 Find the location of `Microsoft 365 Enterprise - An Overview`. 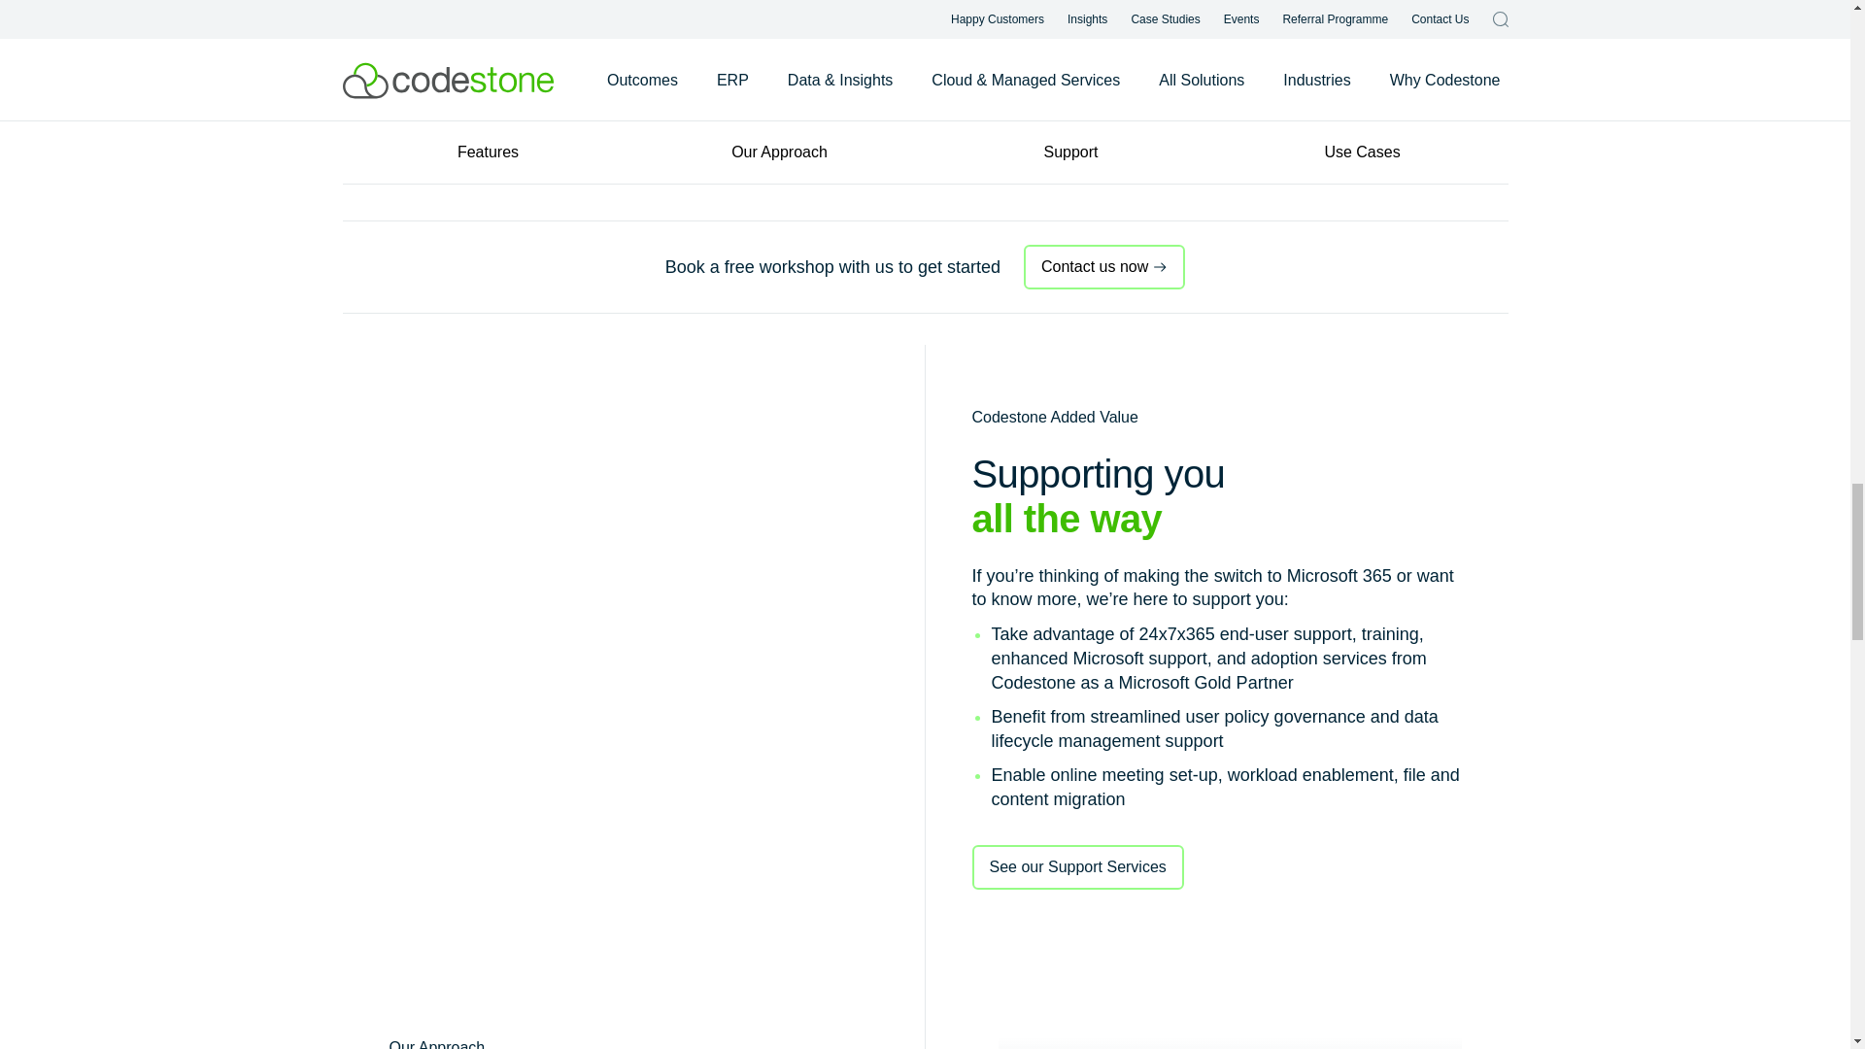

Microsoft 365 Enterprise - An Overview is located at coordinates (1230, 1043).